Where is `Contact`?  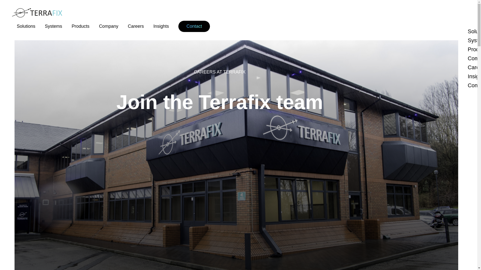
Contact is located at coordinates (194, 26).